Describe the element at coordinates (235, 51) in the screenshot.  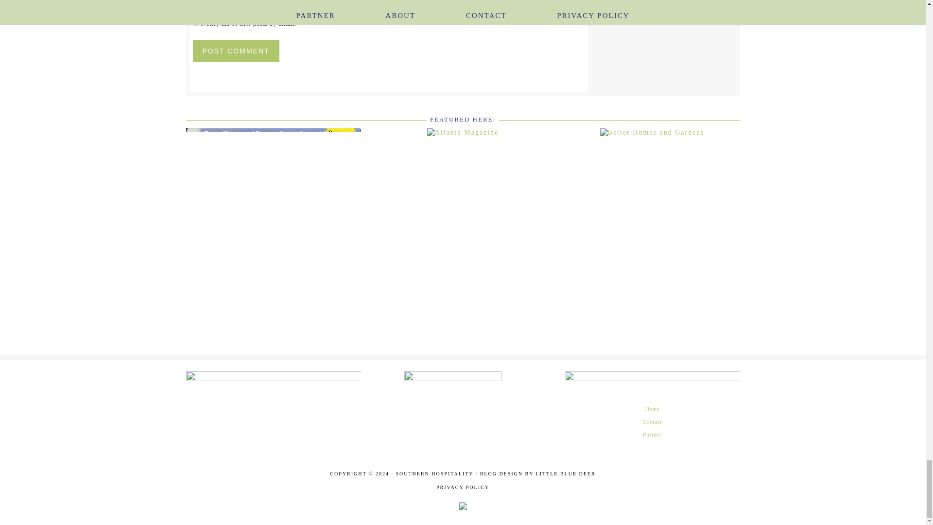
I see `Post Comment` at that location.